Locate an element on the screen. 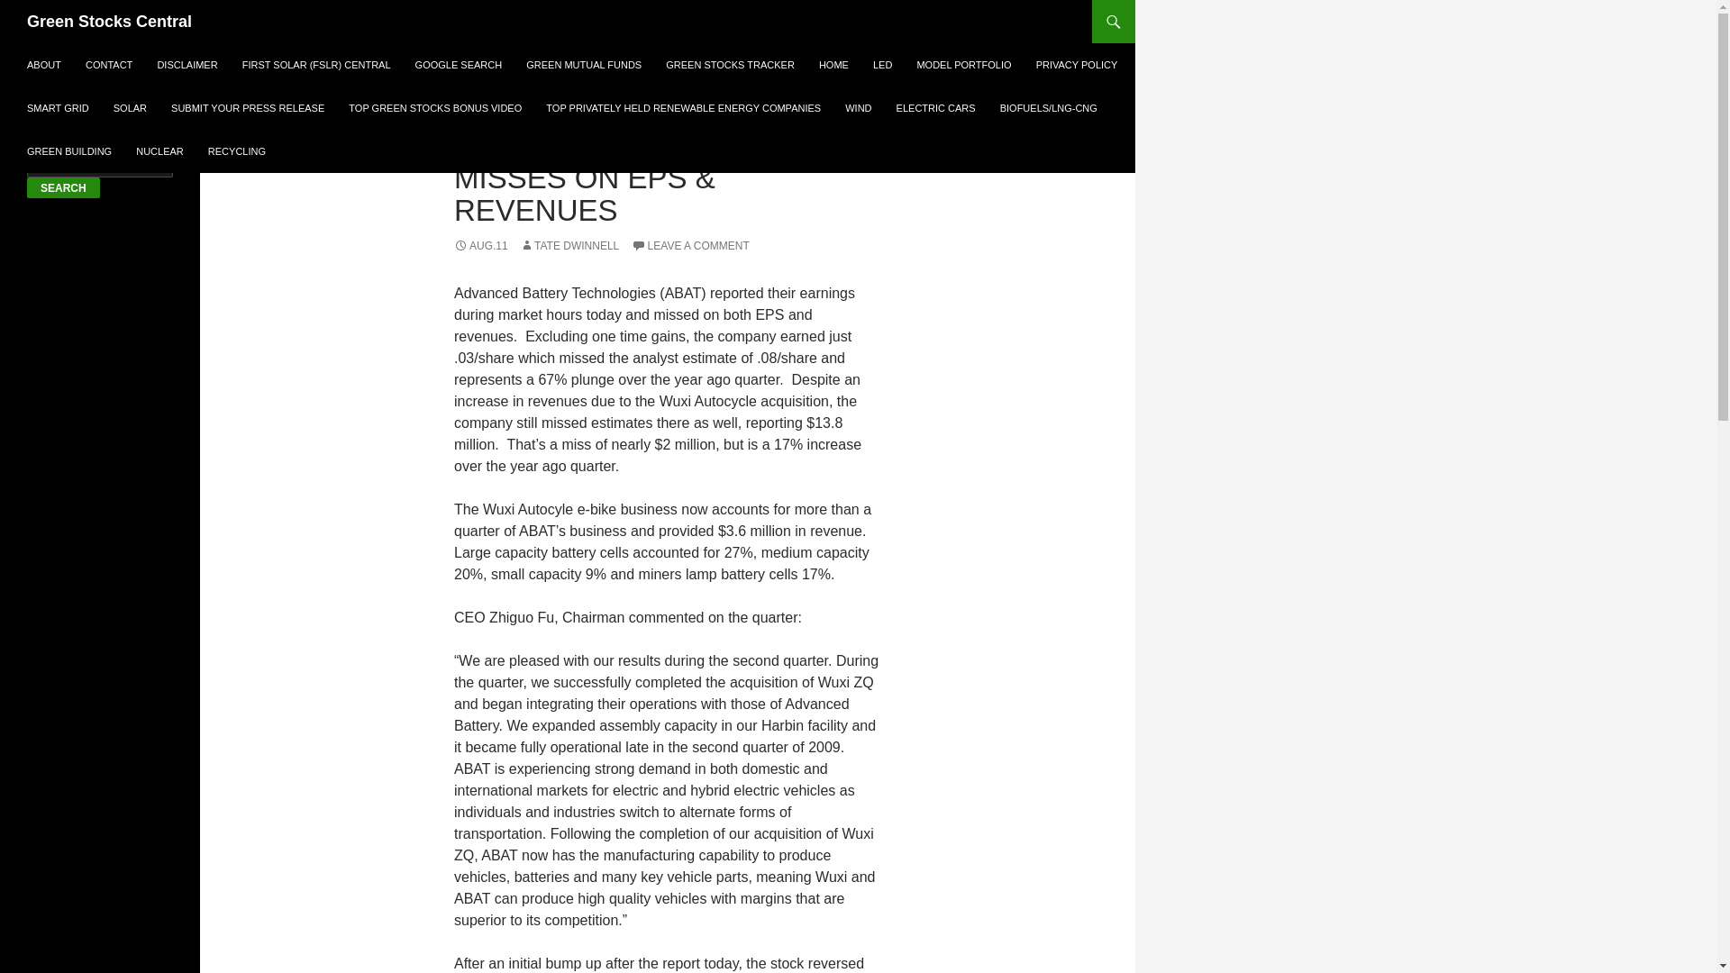 Image resolution: width=1730 pixels, height=973 pixels. LED is located at coordinates (882, 65).